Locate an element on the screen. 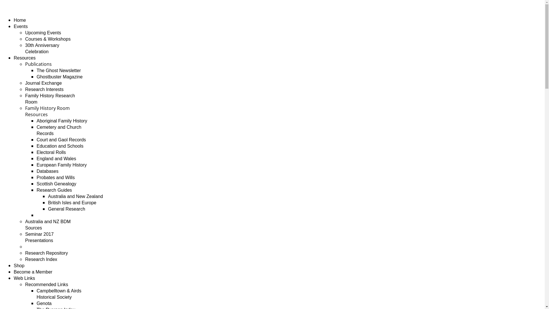  Family History Research Room is located at coordinates (50, 99).